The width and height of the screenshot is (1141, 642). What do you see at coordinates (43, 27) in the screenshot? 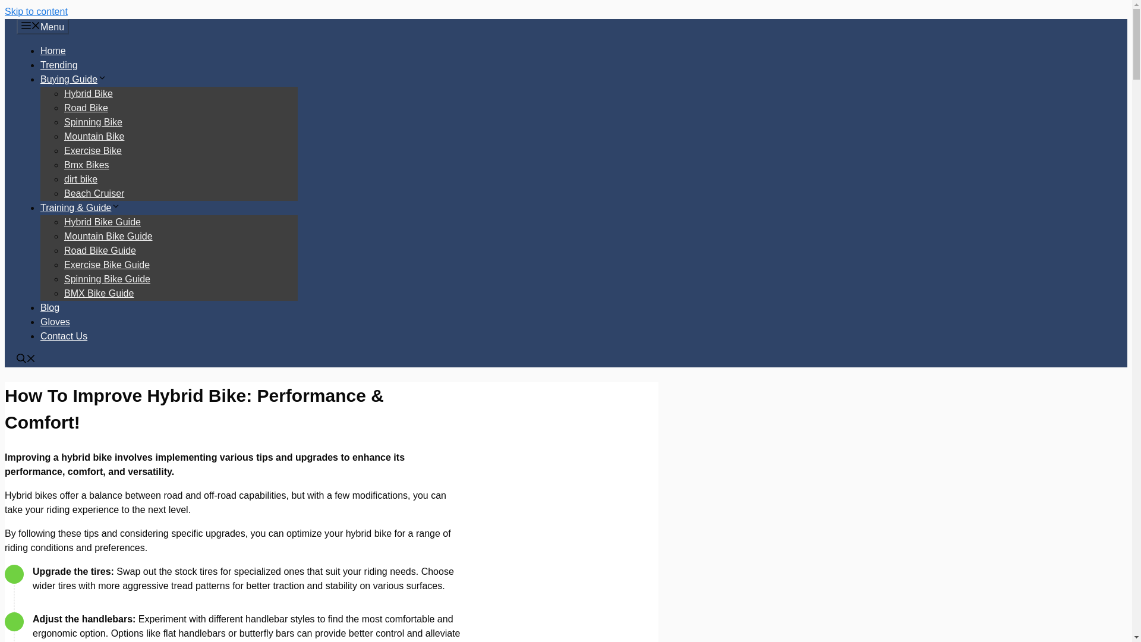
I see `Menu` at bounding box center [43, 27].